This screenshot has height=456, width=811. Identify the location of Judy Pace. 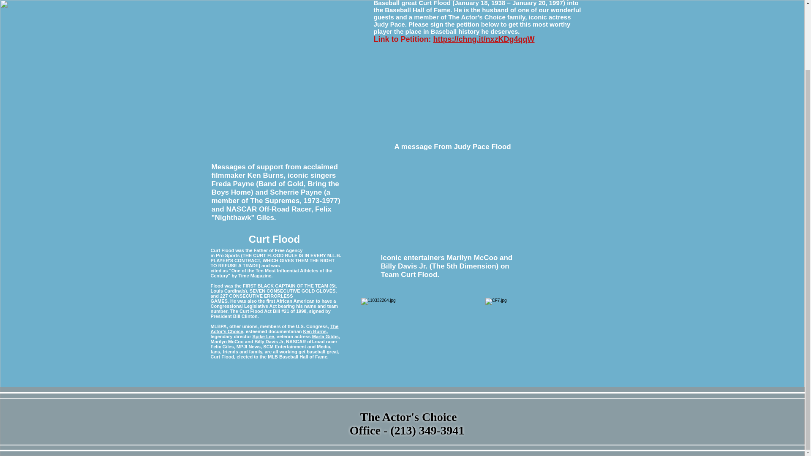
(389, 24).